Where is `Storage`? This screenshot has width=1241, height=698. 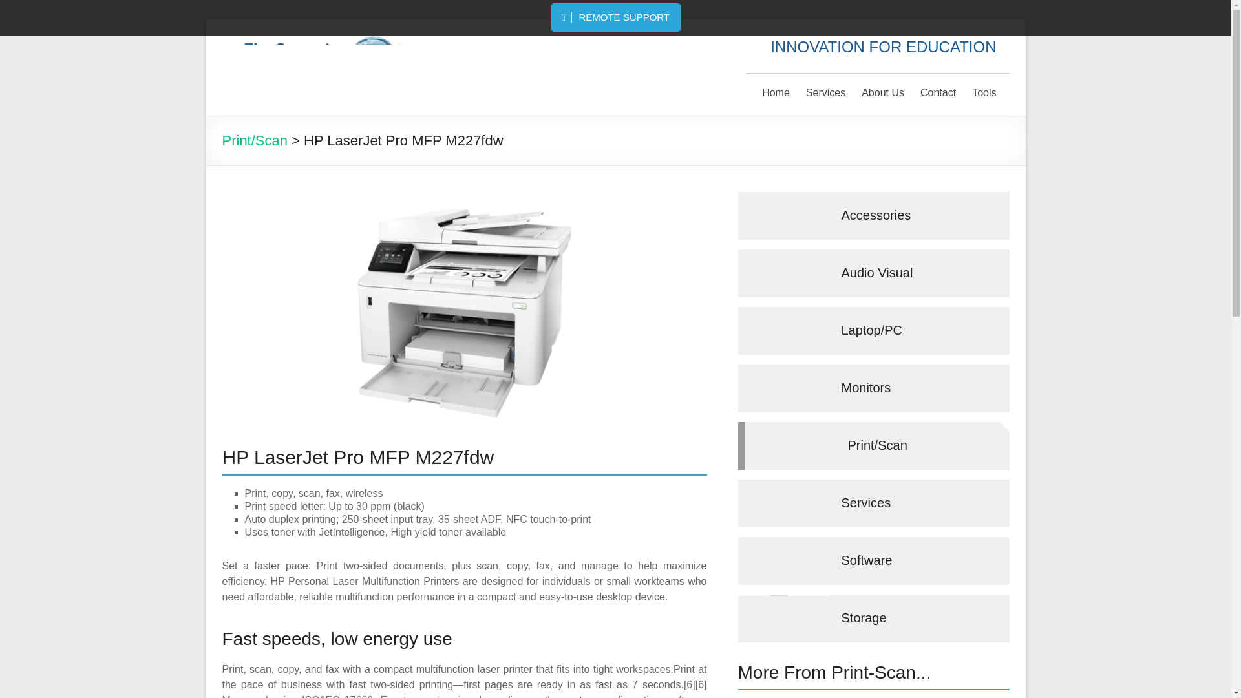 Storage is located at coordinates (874, 618).